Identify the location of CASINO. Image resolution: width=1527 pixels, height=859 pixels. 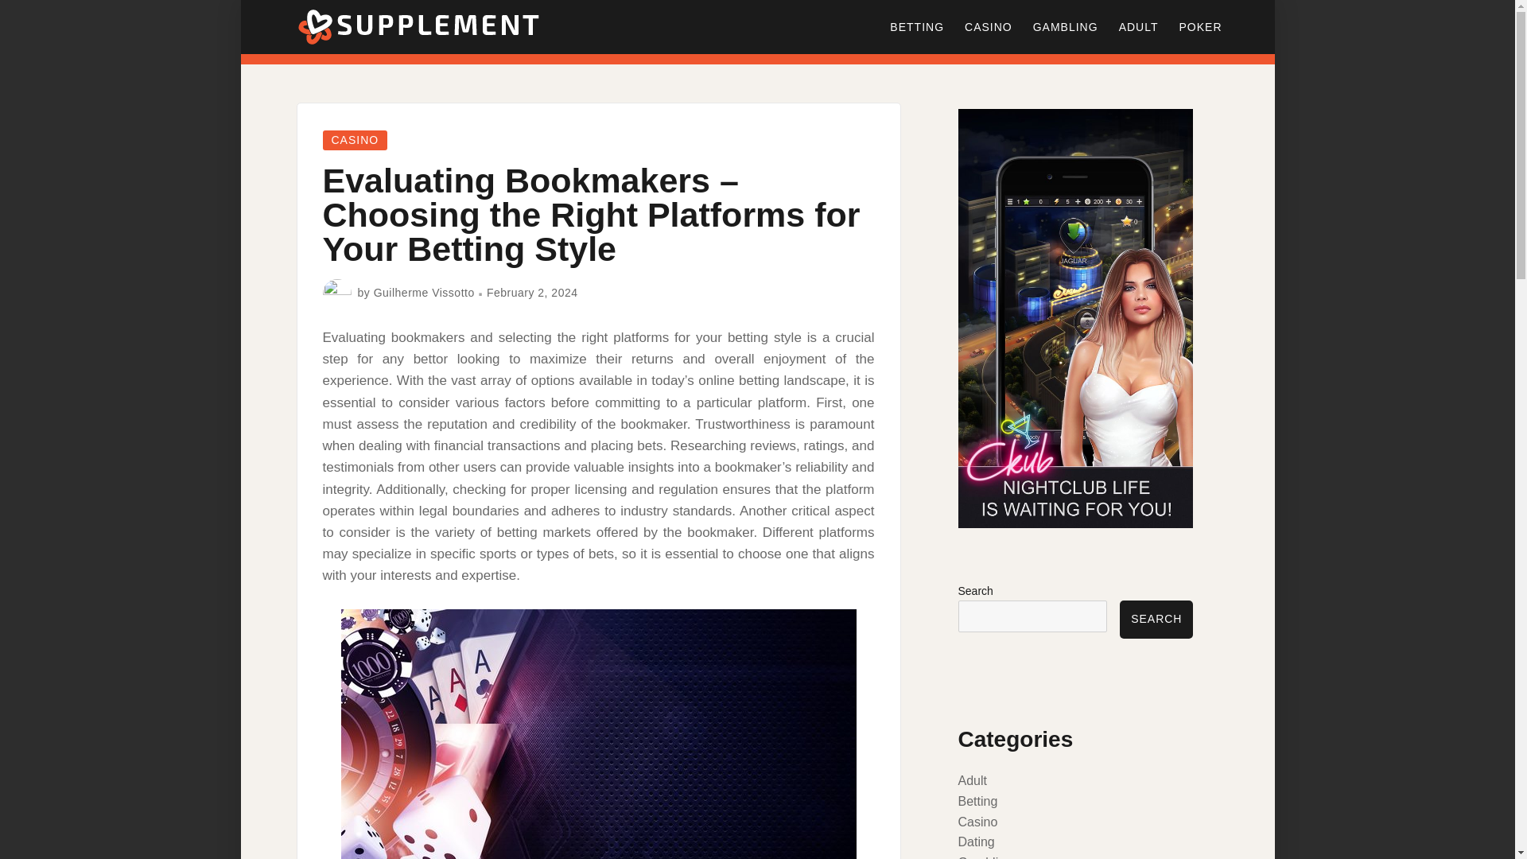
(989, 27).